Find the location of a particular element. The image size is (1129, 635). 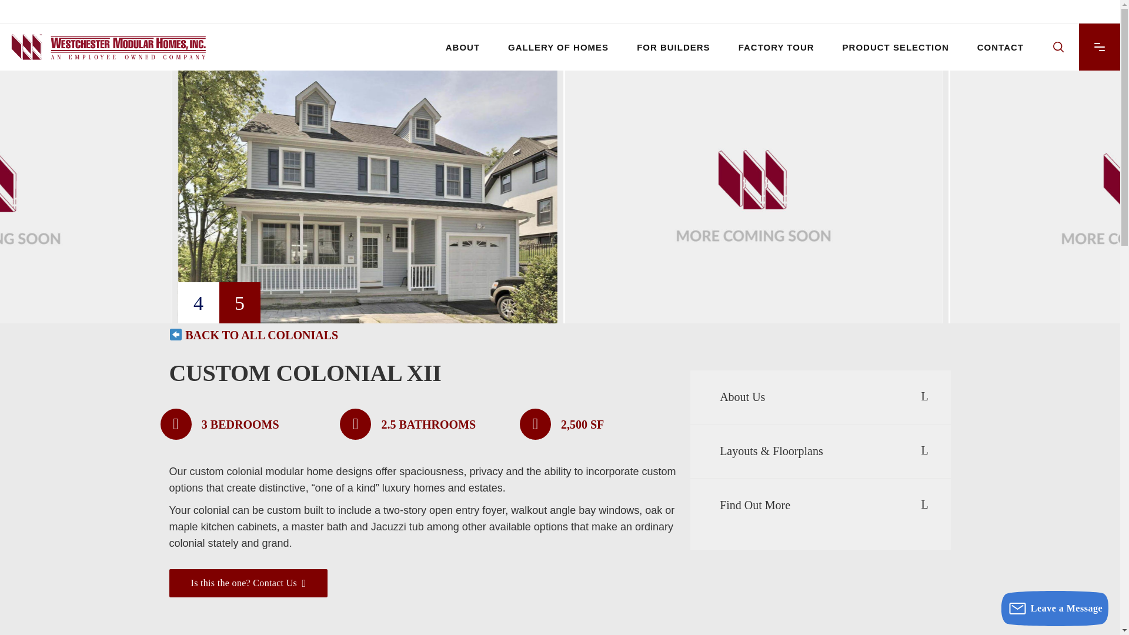

PRODUCT SELECTION is located at coordinates (896, 46).